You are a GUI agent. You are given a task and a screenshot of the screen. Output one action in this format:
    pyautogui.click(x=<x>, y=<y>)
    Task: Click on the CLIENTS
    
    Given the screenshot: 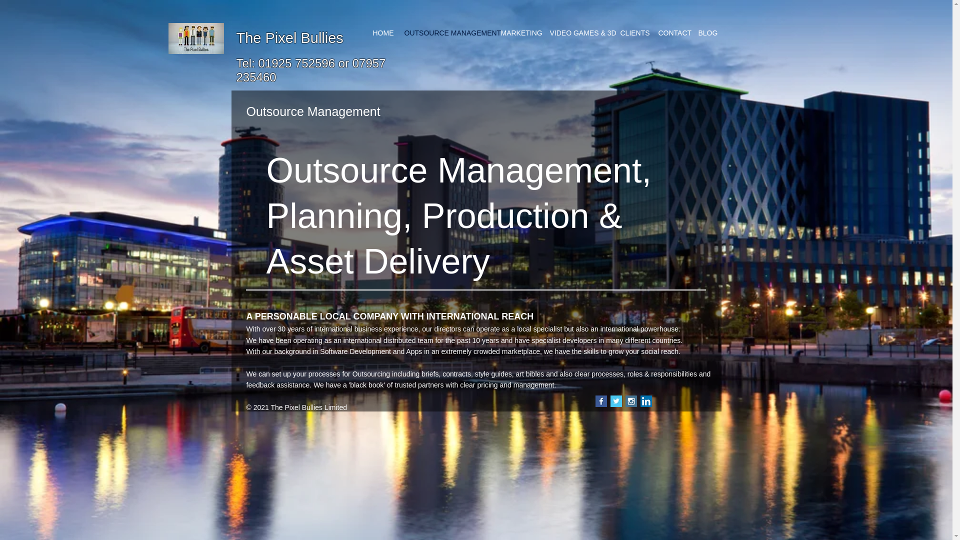 What is the action you would take?
    pyautogui.click(x=633, y=33)
    